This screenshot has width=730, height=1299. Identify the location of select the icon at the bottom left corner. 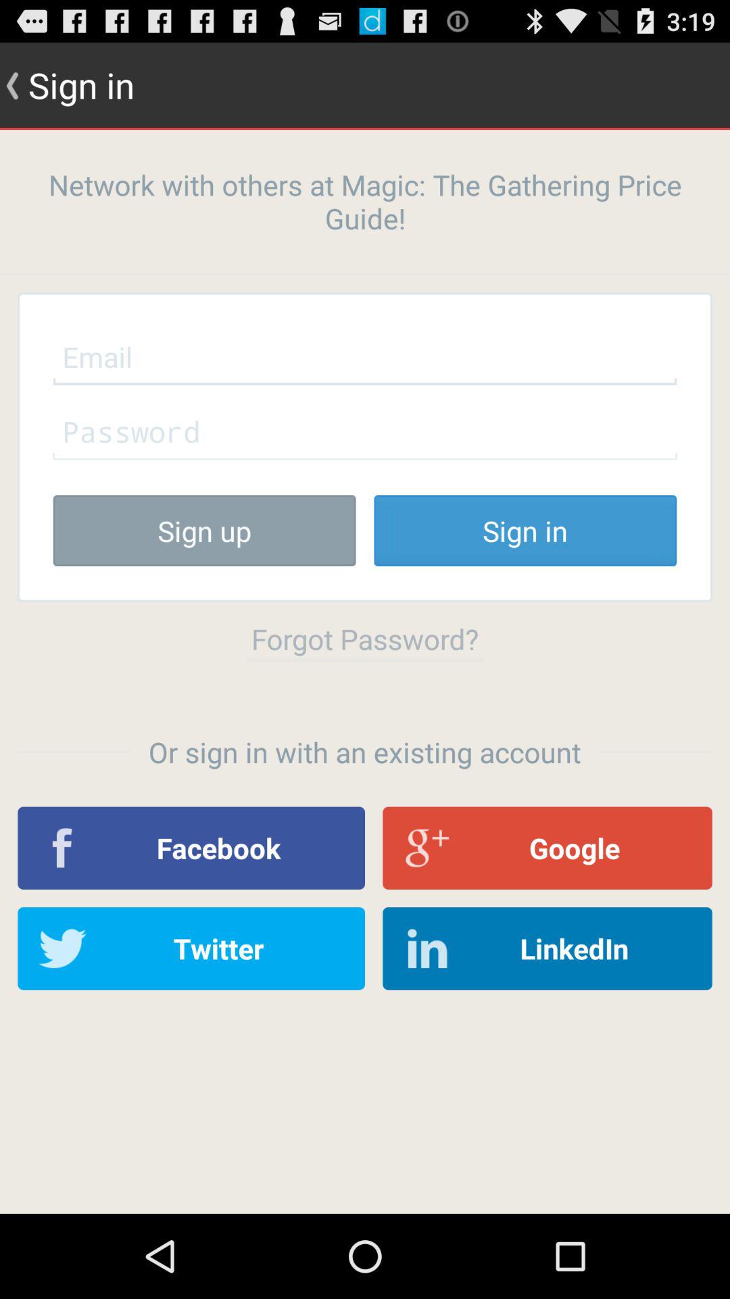
(191, 949).